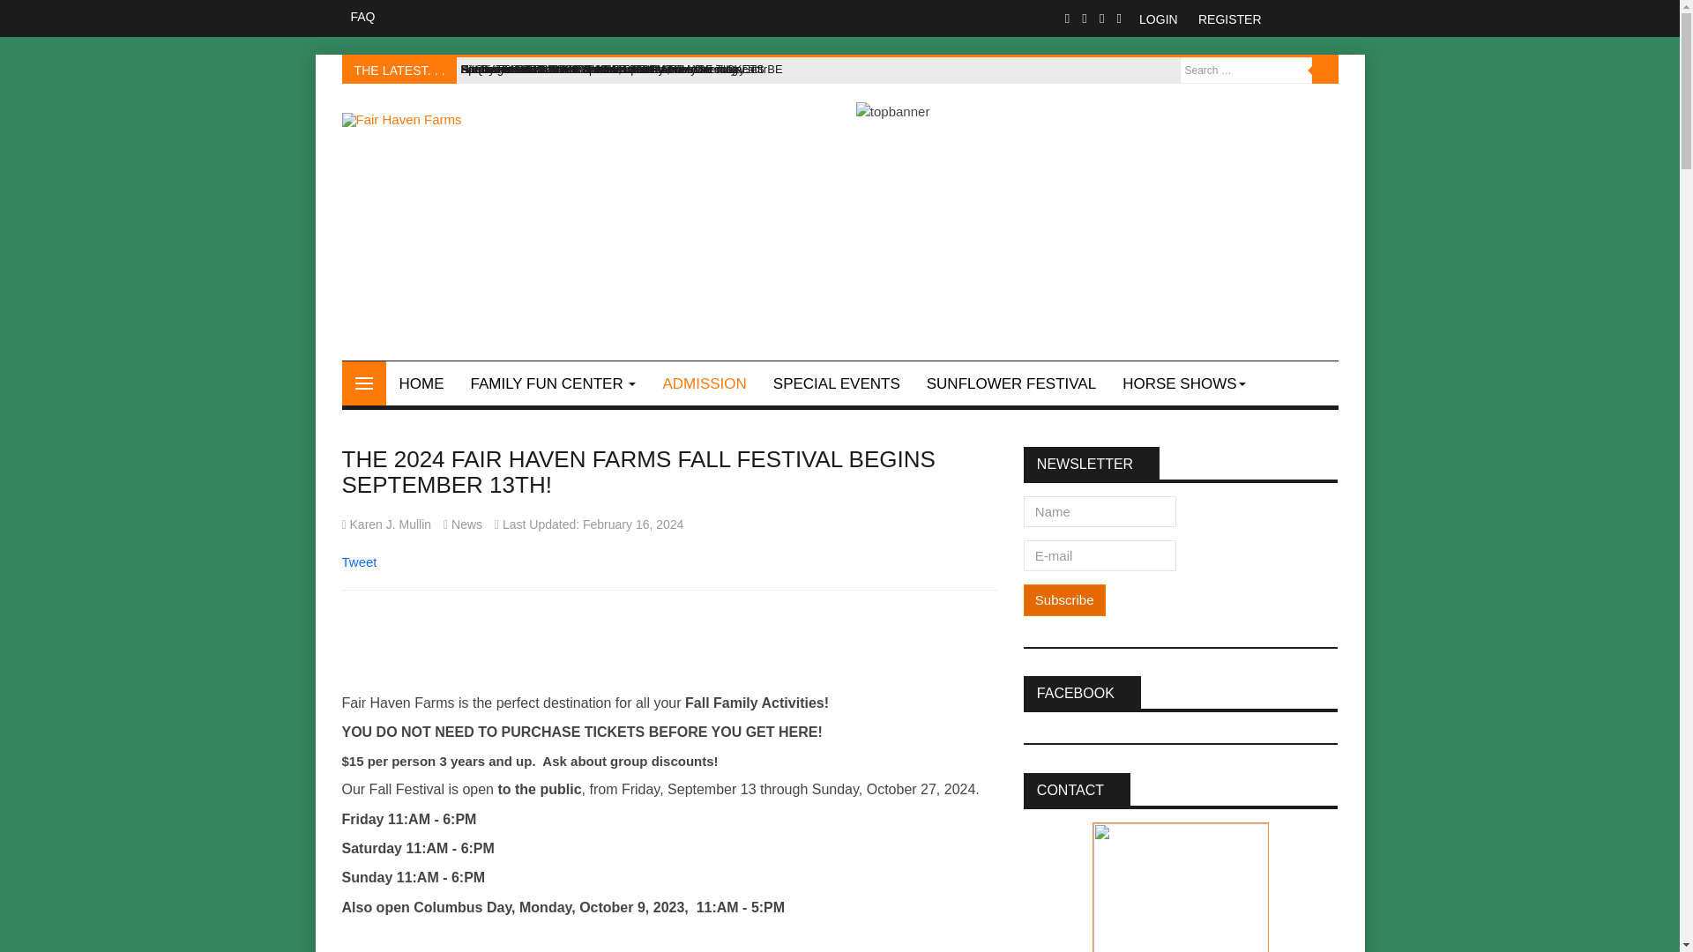 The image size is (1693, 952). What do you see at coordinates (600, 69) in the screenshot?
I see `Dressage: DRESSAGE SHOWS 2024 WPDA Dressag` at bounding box center [600, 69].